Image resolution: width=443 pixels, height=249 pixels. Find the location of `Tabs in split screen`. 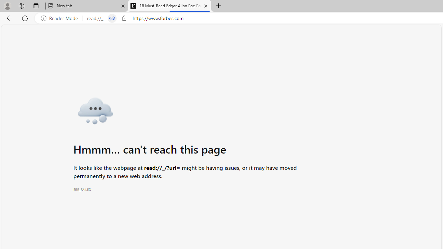

Tabs in split screen is located at coordinates (112, 18).